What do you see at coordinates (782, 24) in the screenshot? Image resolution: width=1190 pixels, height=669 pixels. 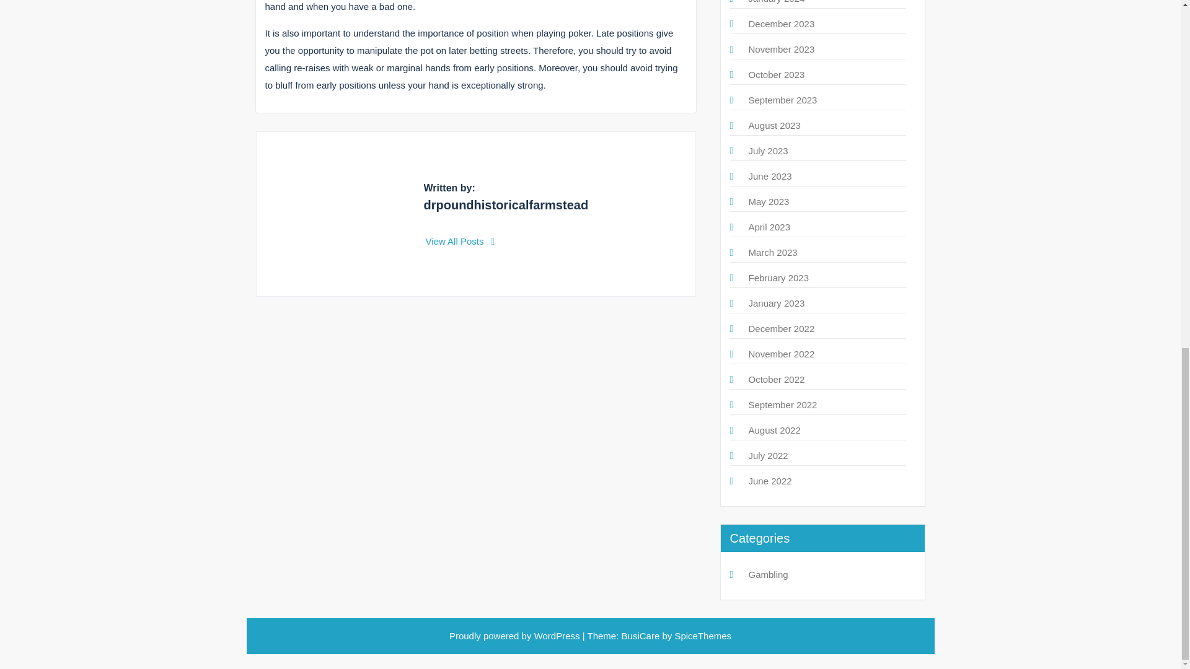 I see `December 2023` at bounding box center [782, 24].